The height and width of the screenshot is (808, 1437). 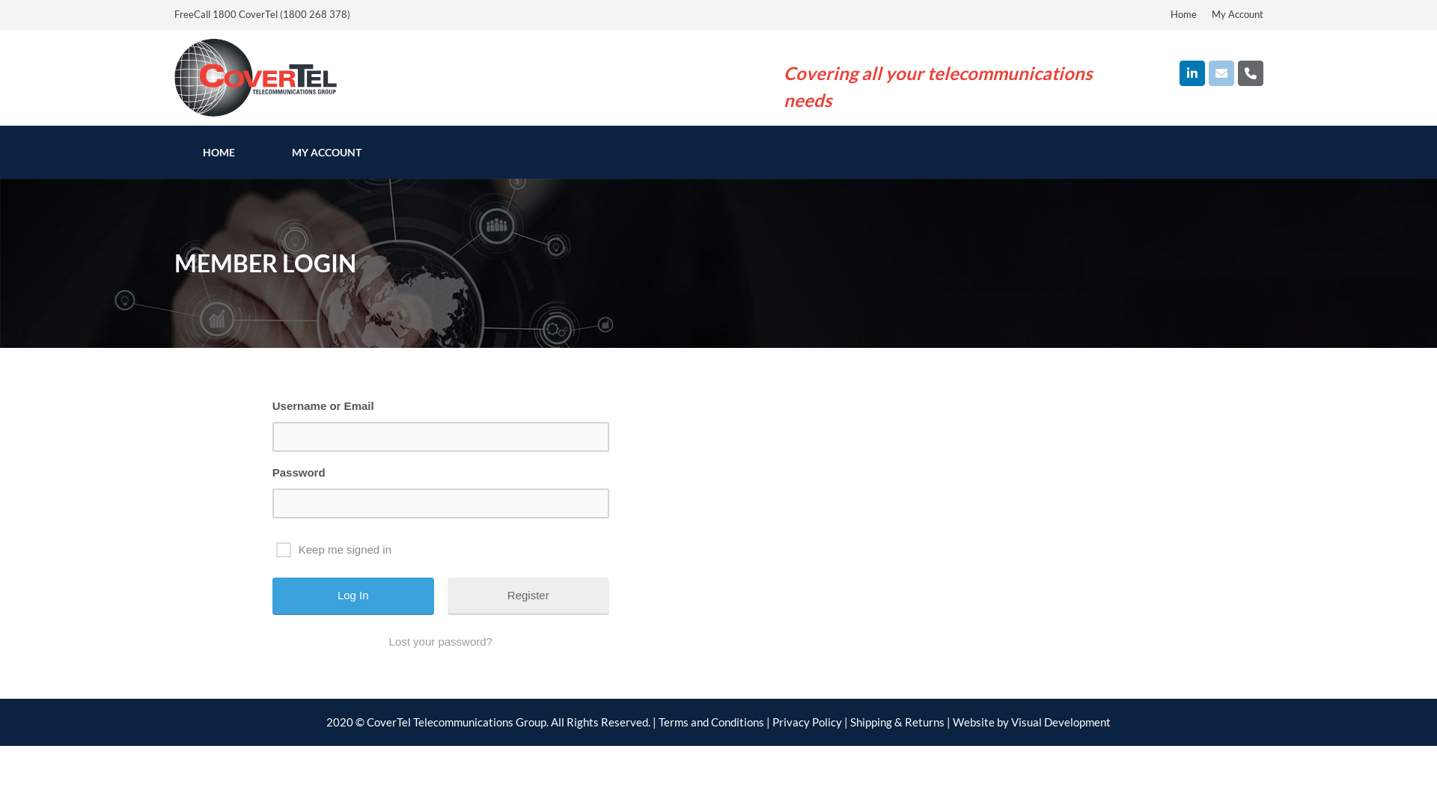 I want to click on Shipping & Returns, so click(x=897, y=722).